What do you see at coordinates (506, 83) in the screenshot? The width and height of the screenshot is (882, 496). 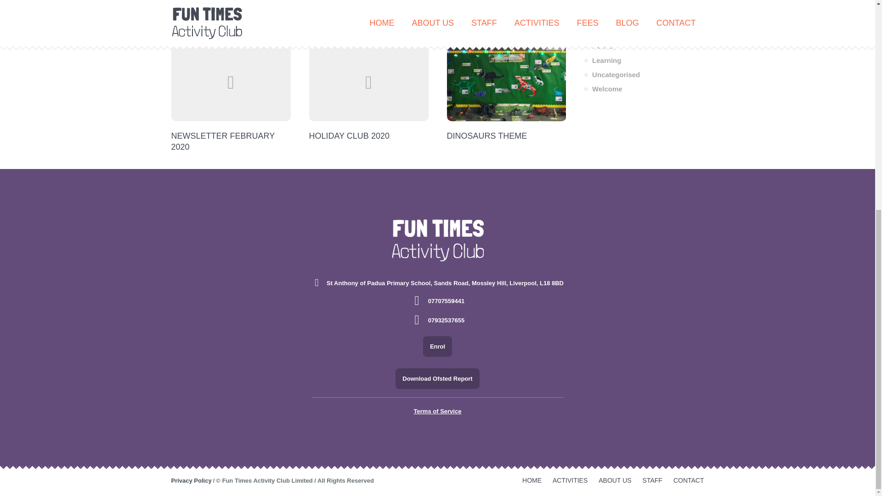 I see `Dinosaurs Theme` at bounding box center [506, 83].